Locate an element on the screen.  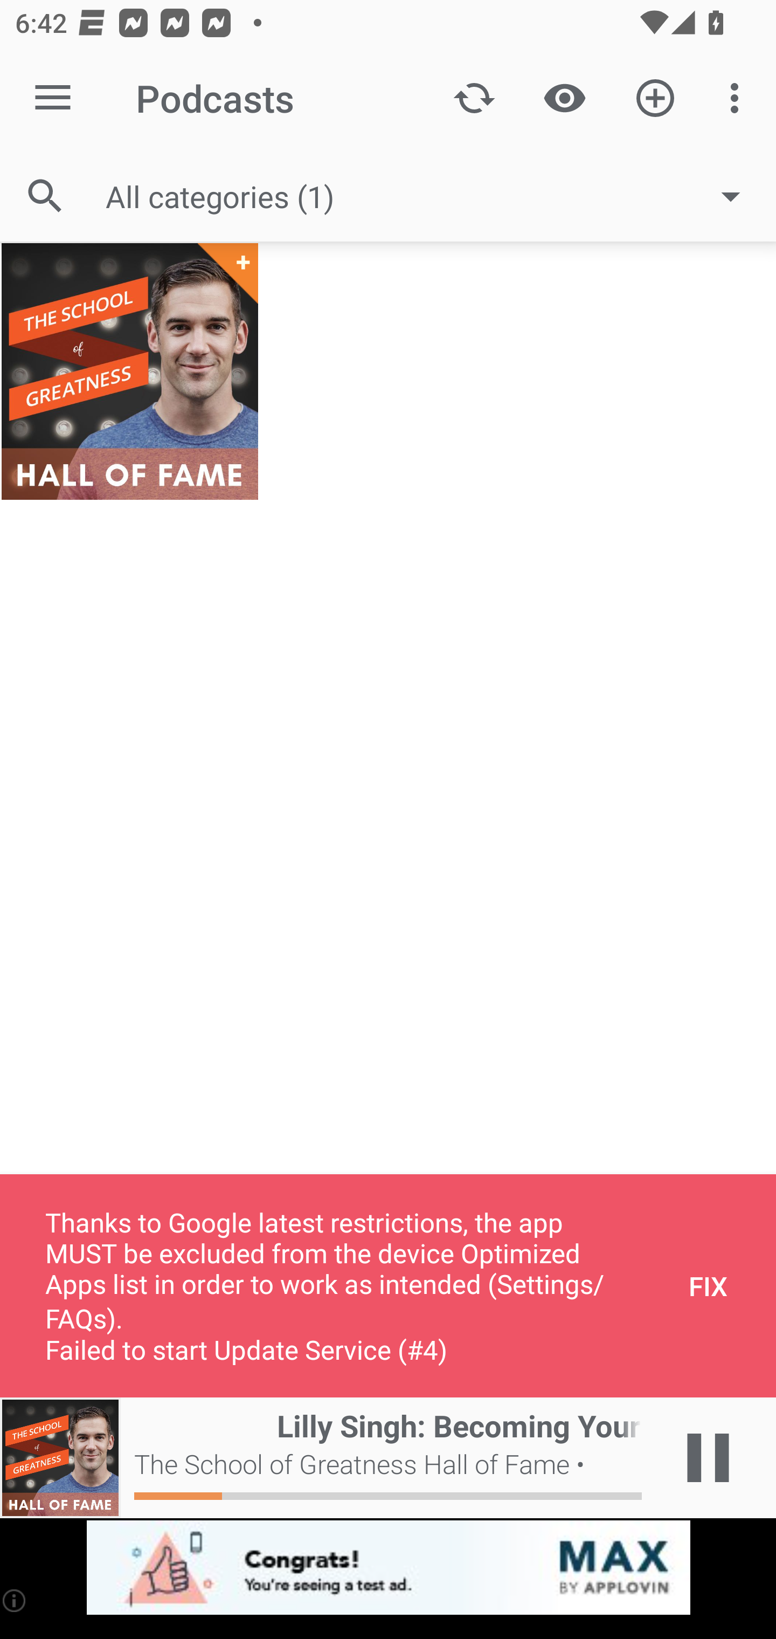
FIX is located at coordinates (708, 1285).